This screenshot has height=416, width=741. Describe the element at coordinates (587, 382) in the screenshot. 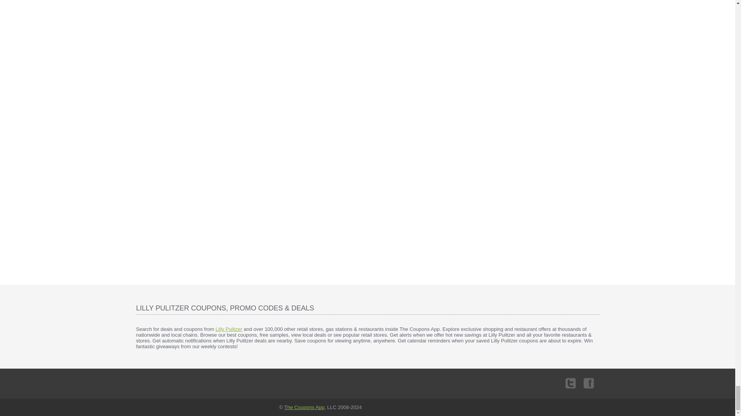

I see `Facebook` at that location.